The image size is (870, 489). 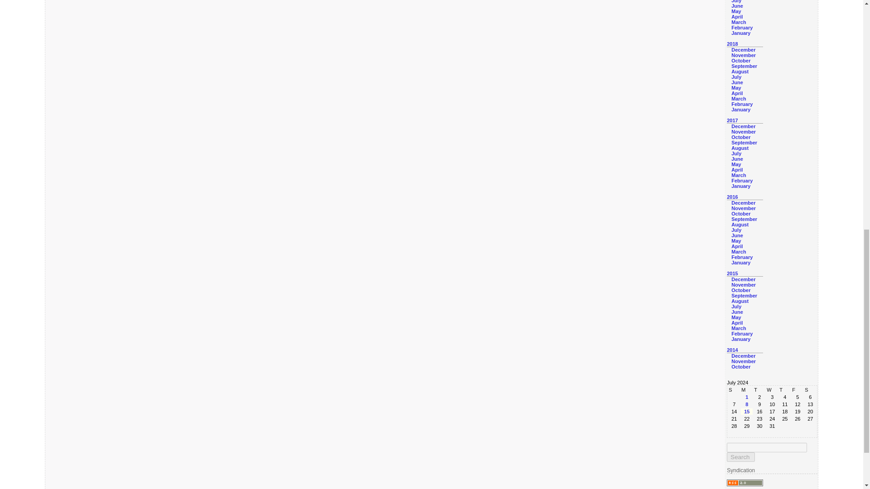 What do you see at coordinates (772, 390) in the screenshot?
I see `Wednesday` at bounding box center [772, 390].